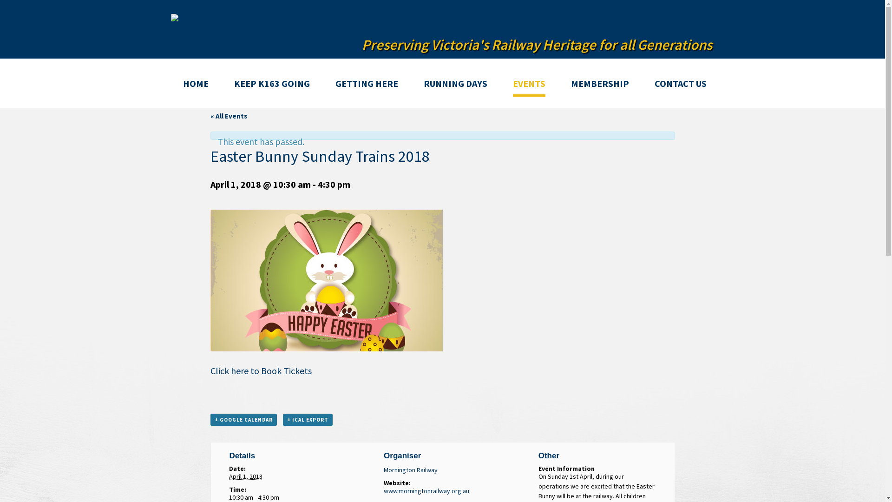 Image resolution: width=892 pixels, height=502 pixels. What do you see at coordinates (411, 470) in the screenshot?
I see `Mornington Railway` at bounding box center [411, 470].